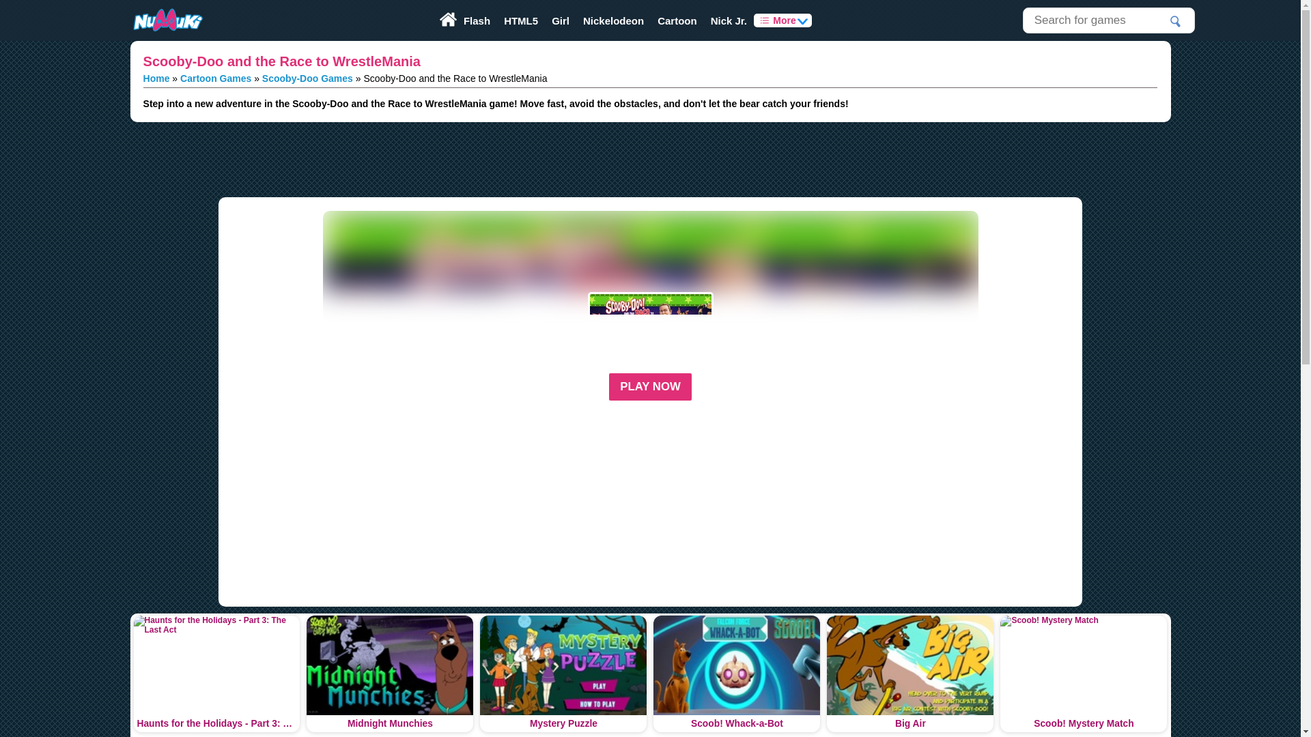 This screenshot has height=737, width=1311. I want to click on HTML5, so click(520, 20).